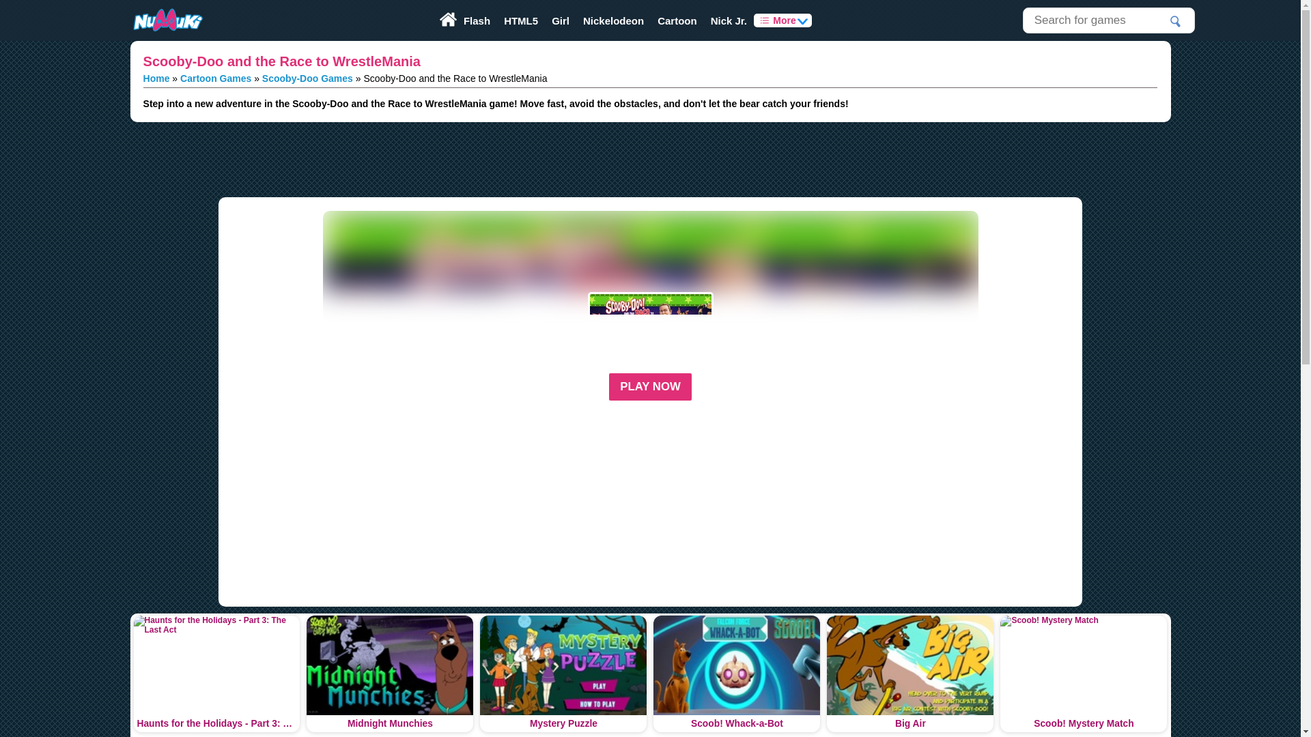 This screenshot has height=737, width=1311. I want to click on HTML5, so click(520, 20).